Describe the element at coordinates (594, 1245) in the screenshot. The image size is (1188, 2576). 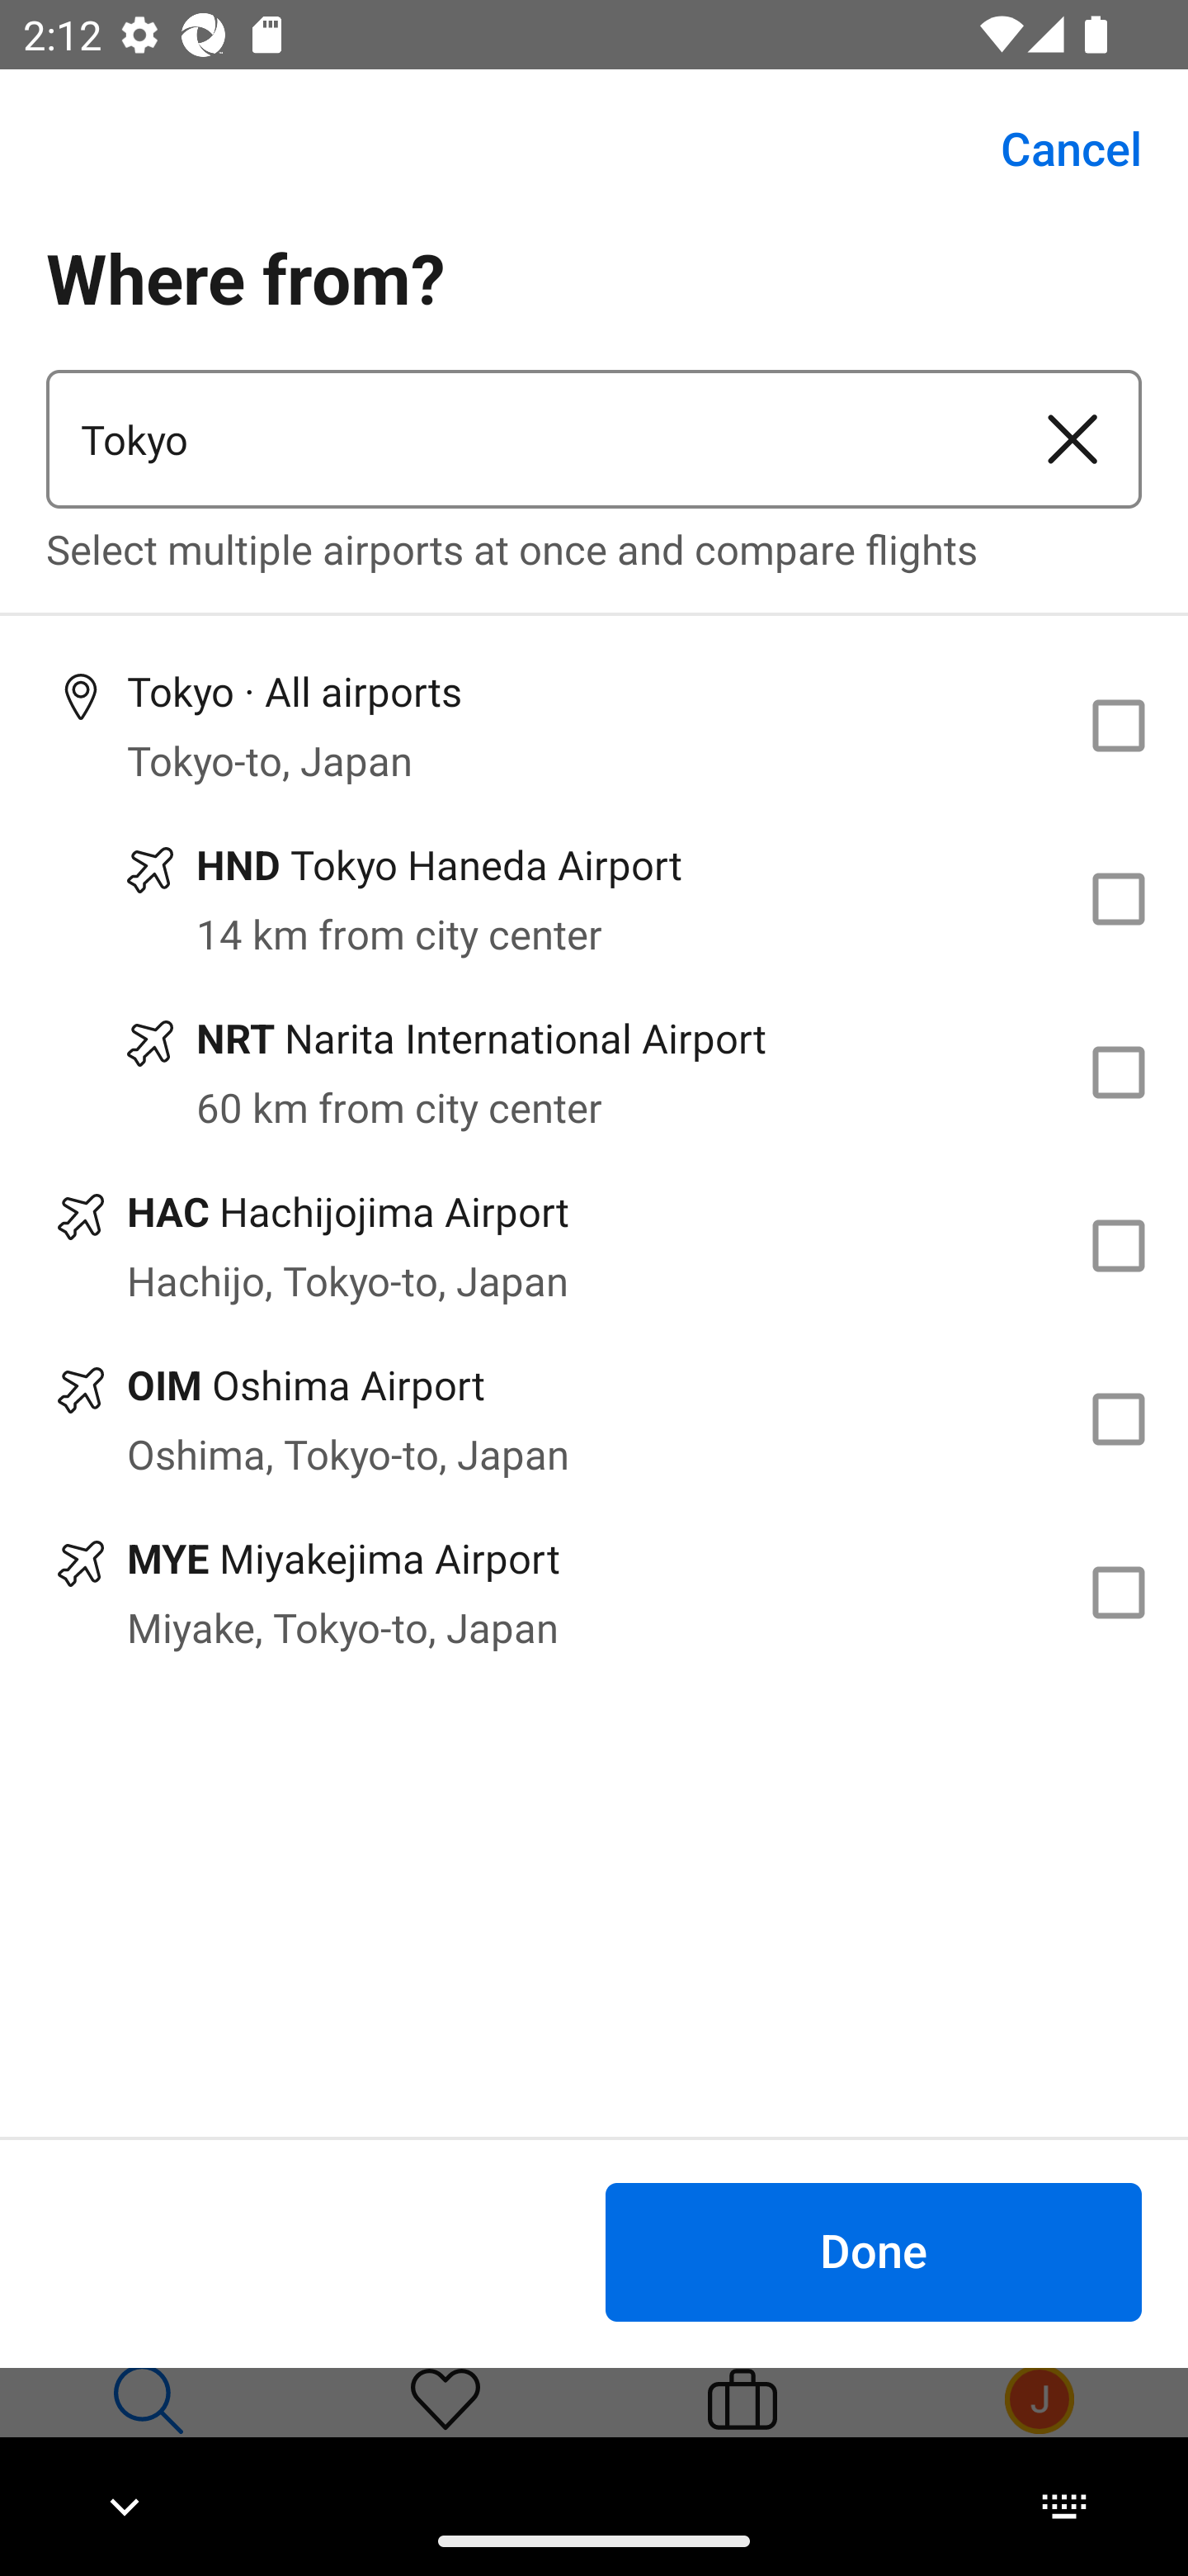
I see `HAC Hachijojima Airport Hachijo, Tokyo-to, Japan` at that location.